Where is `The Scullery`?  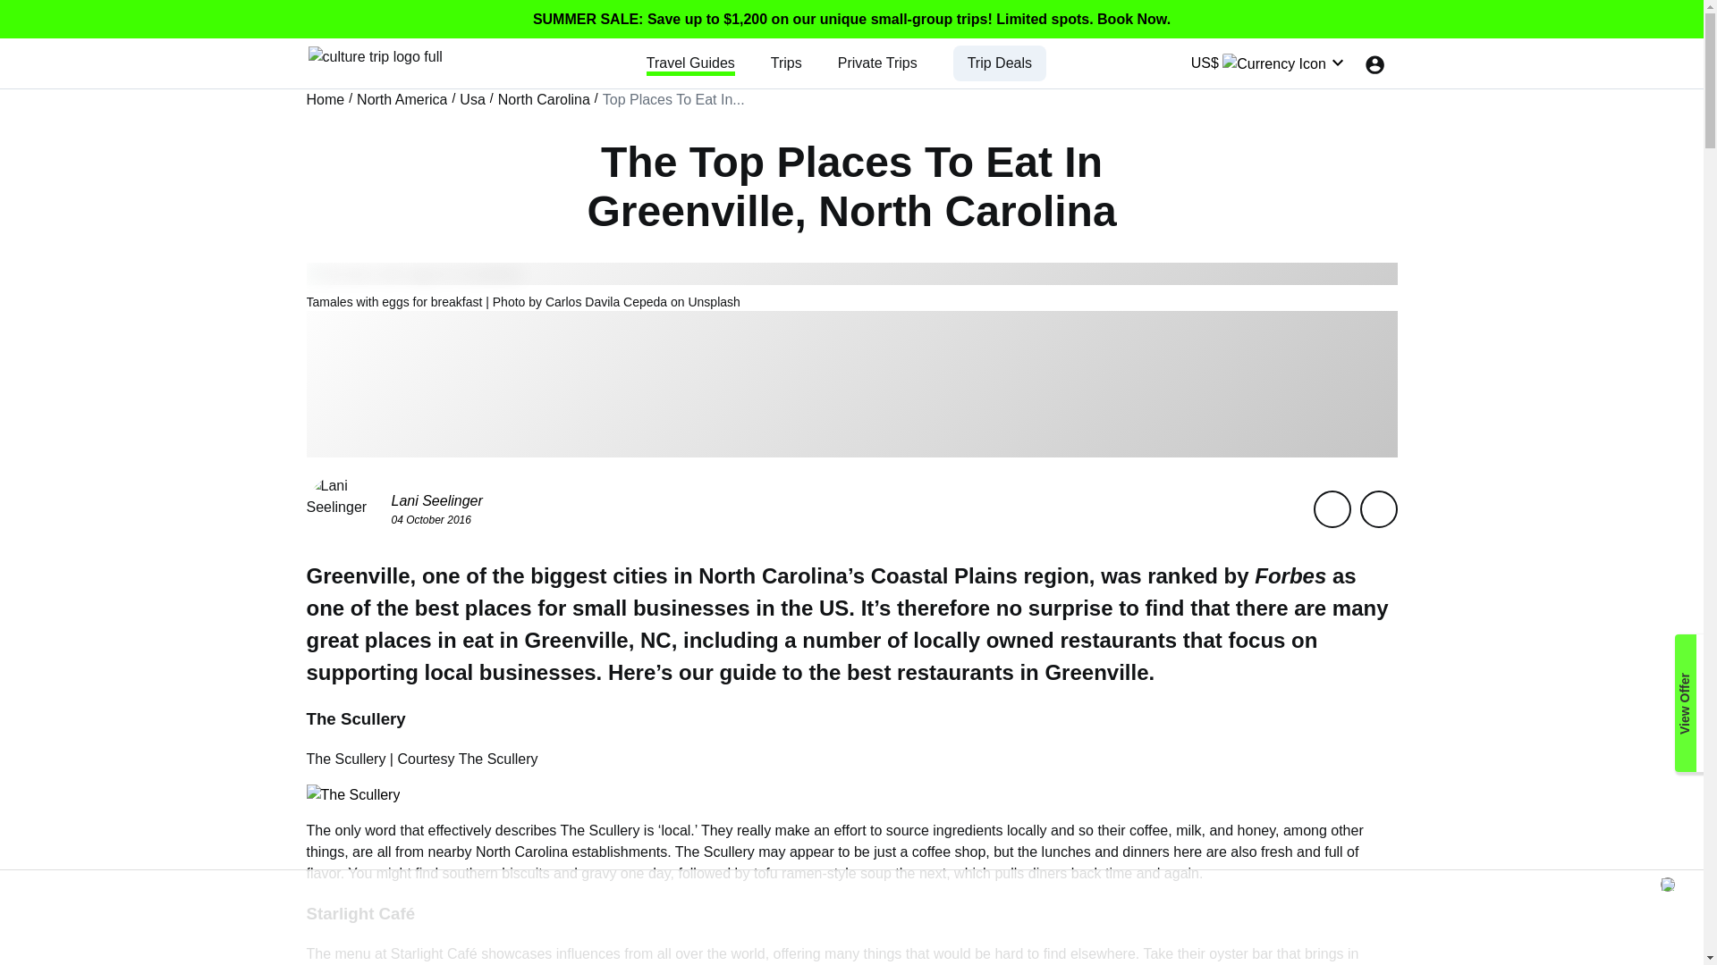 The Scullery is located at coordinates (599, 831).